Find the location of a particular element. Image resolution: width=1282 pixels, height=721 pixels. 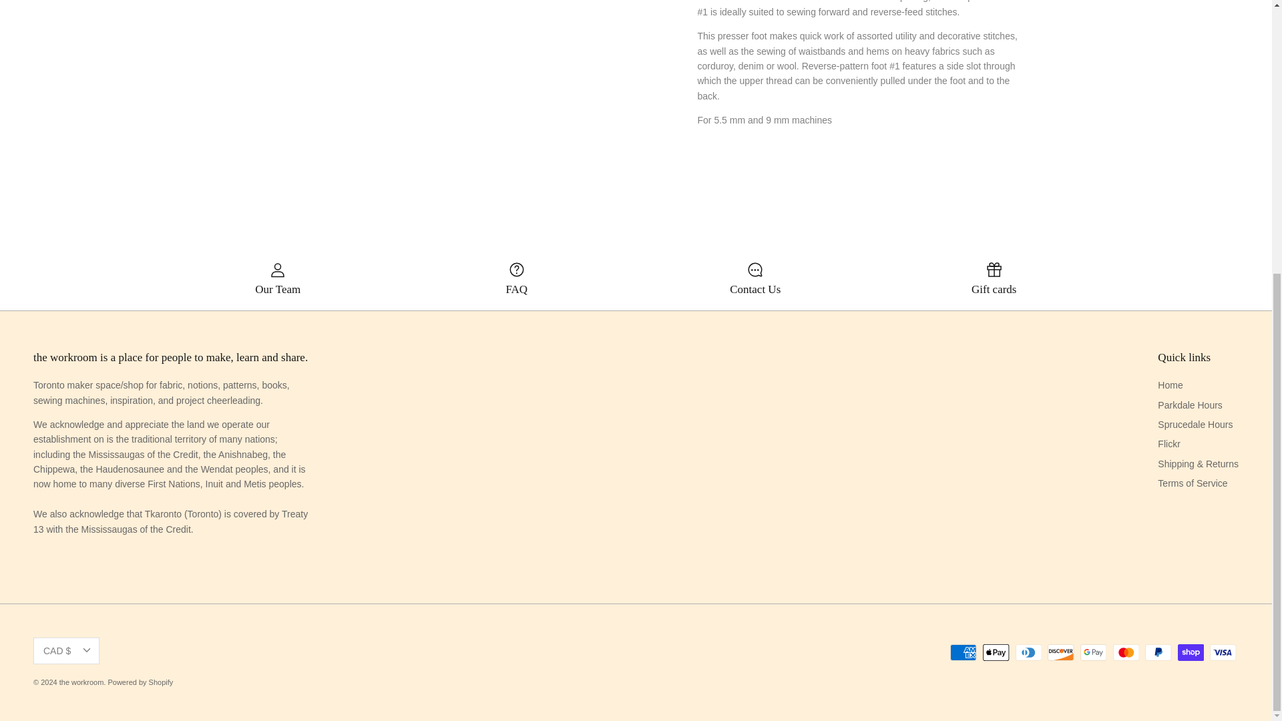

Google Pay is located at coordinates (1093, 653).